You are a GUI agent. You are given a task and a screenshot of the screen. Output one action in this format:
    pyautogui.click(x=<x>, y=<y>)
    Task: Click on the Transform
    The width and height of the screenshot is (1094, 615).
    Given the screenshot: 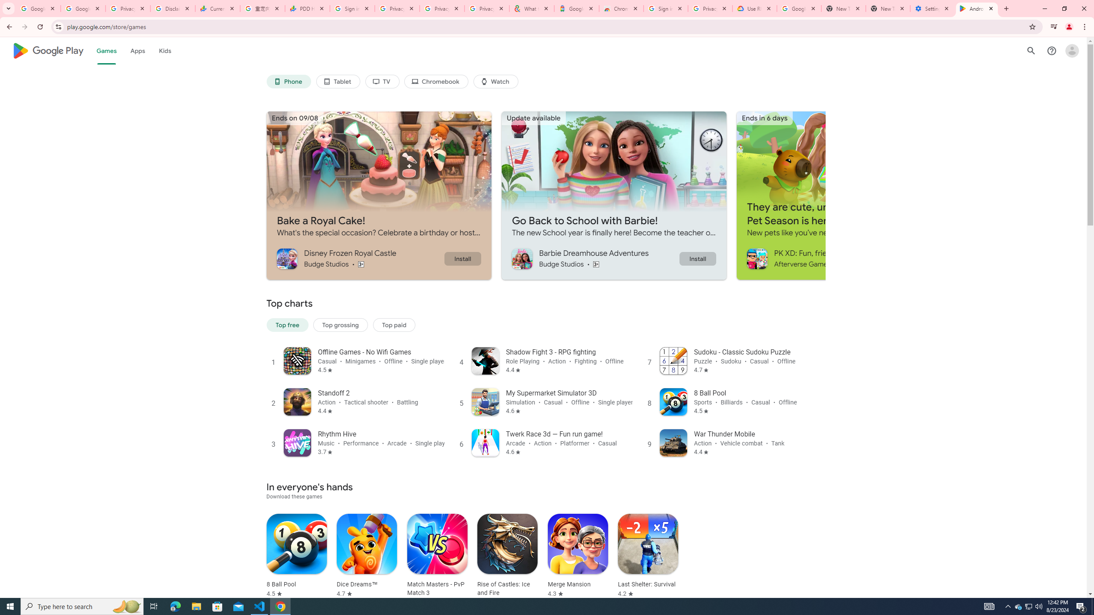 What is the action you would take?
    pyautogui.click(x=44, y=426)
    